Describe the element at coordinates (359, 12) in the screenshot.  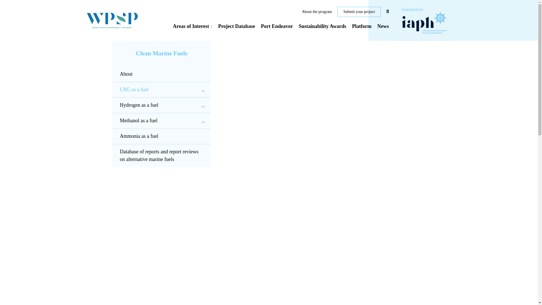
I see `Submit your project` at that location.